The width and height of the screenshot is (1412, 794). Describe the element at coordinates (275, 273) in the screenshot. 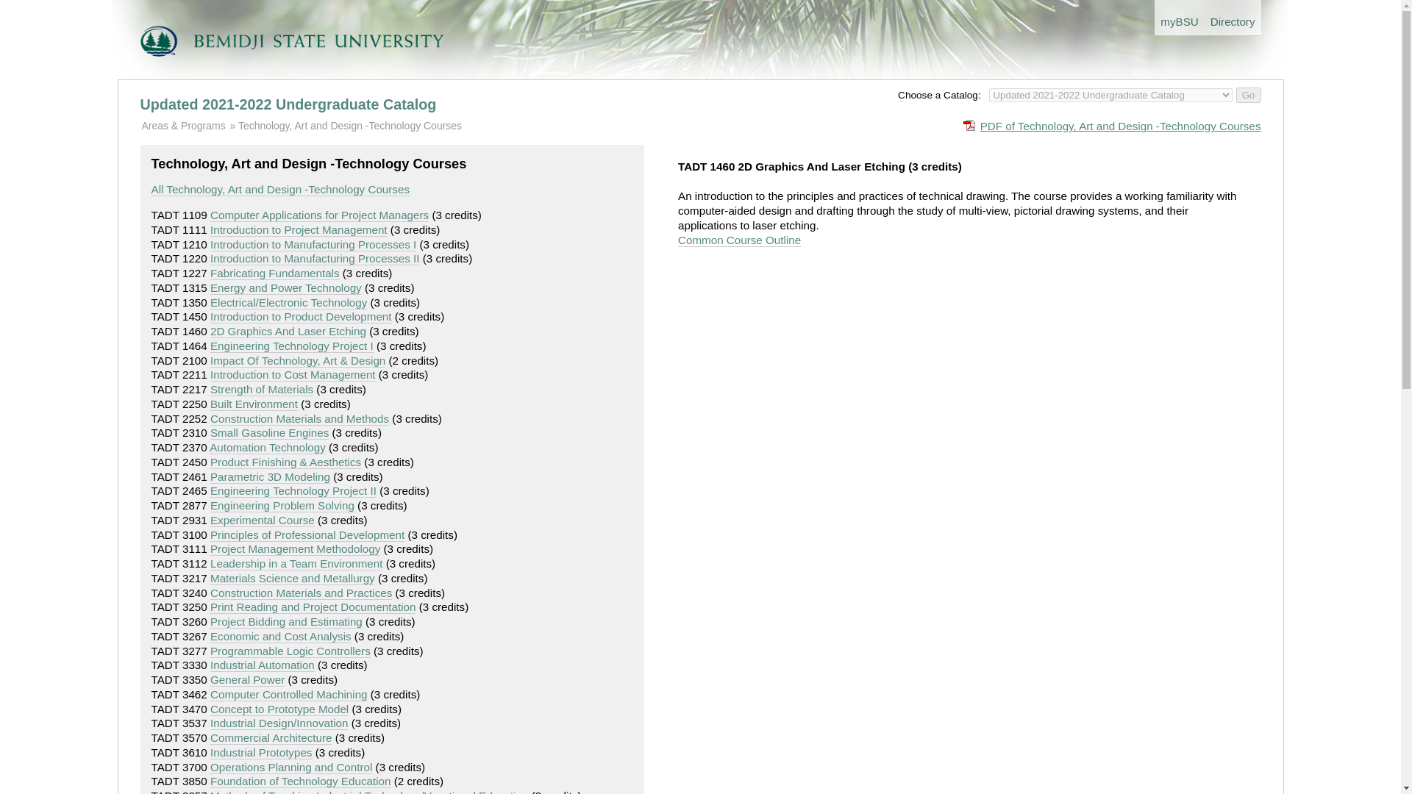

I see `Fabricating Fundamentals` at that location.